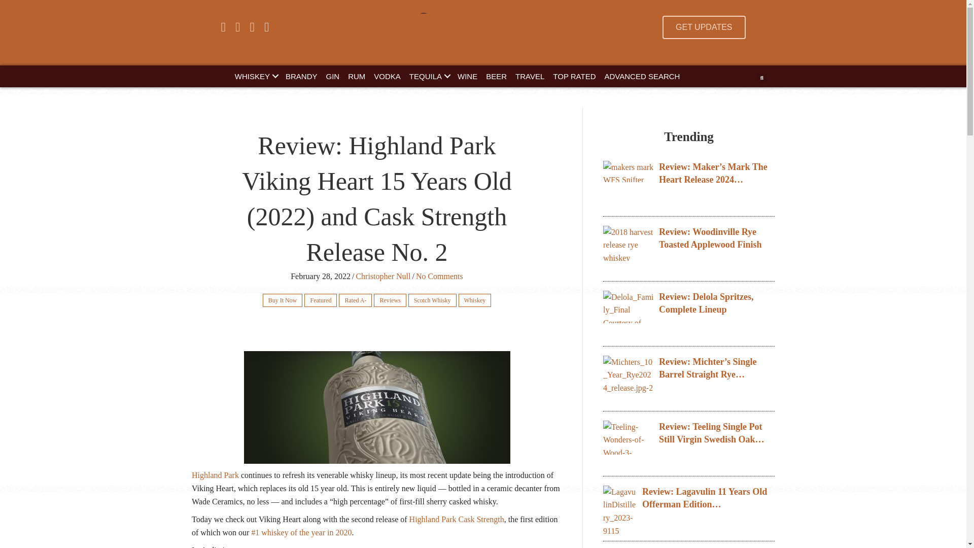 This screenshot has width=974, height=548. What do you see at coordinates (429, 76) in the screenshot?
I see `TEQUILA` at bounding box center [429, 76].